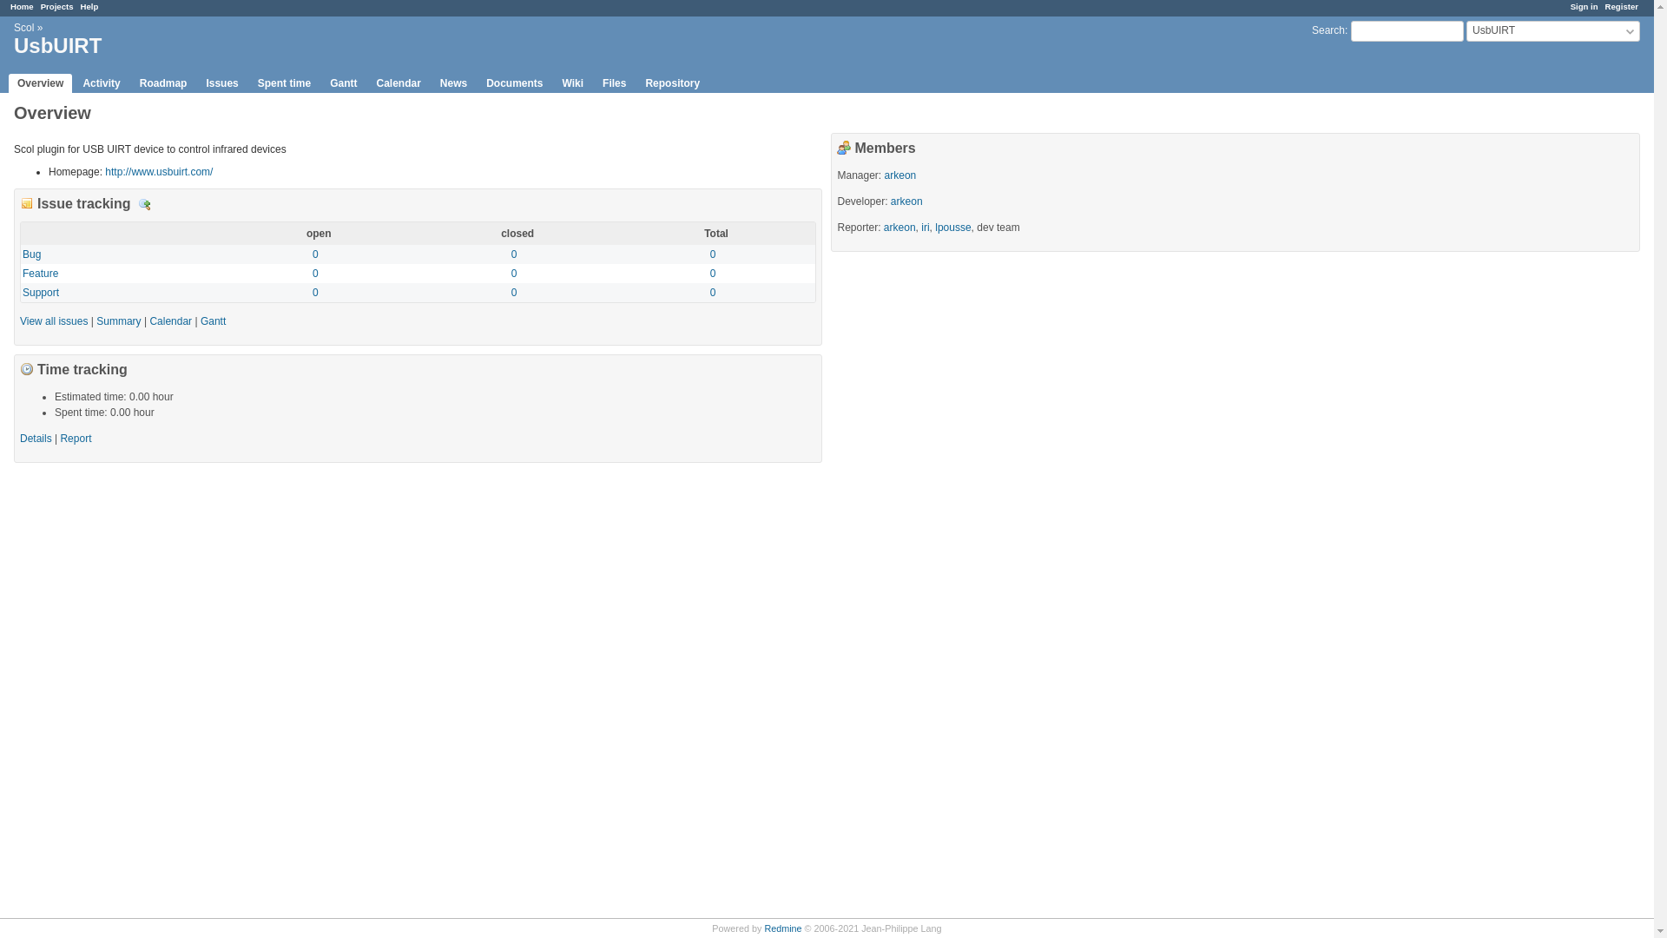  What do you see at coordinates (316, 274) in the screenshot?
I see `0` at bounding box center [316, 274].